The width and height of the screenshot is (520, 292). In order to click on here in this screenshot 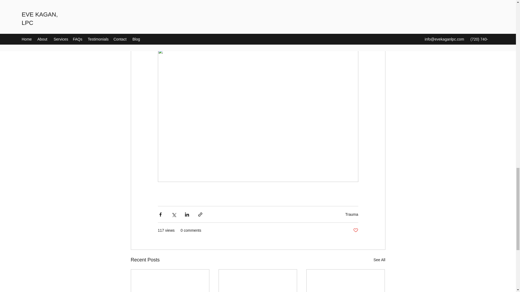, I will do `click(261, 34)`.